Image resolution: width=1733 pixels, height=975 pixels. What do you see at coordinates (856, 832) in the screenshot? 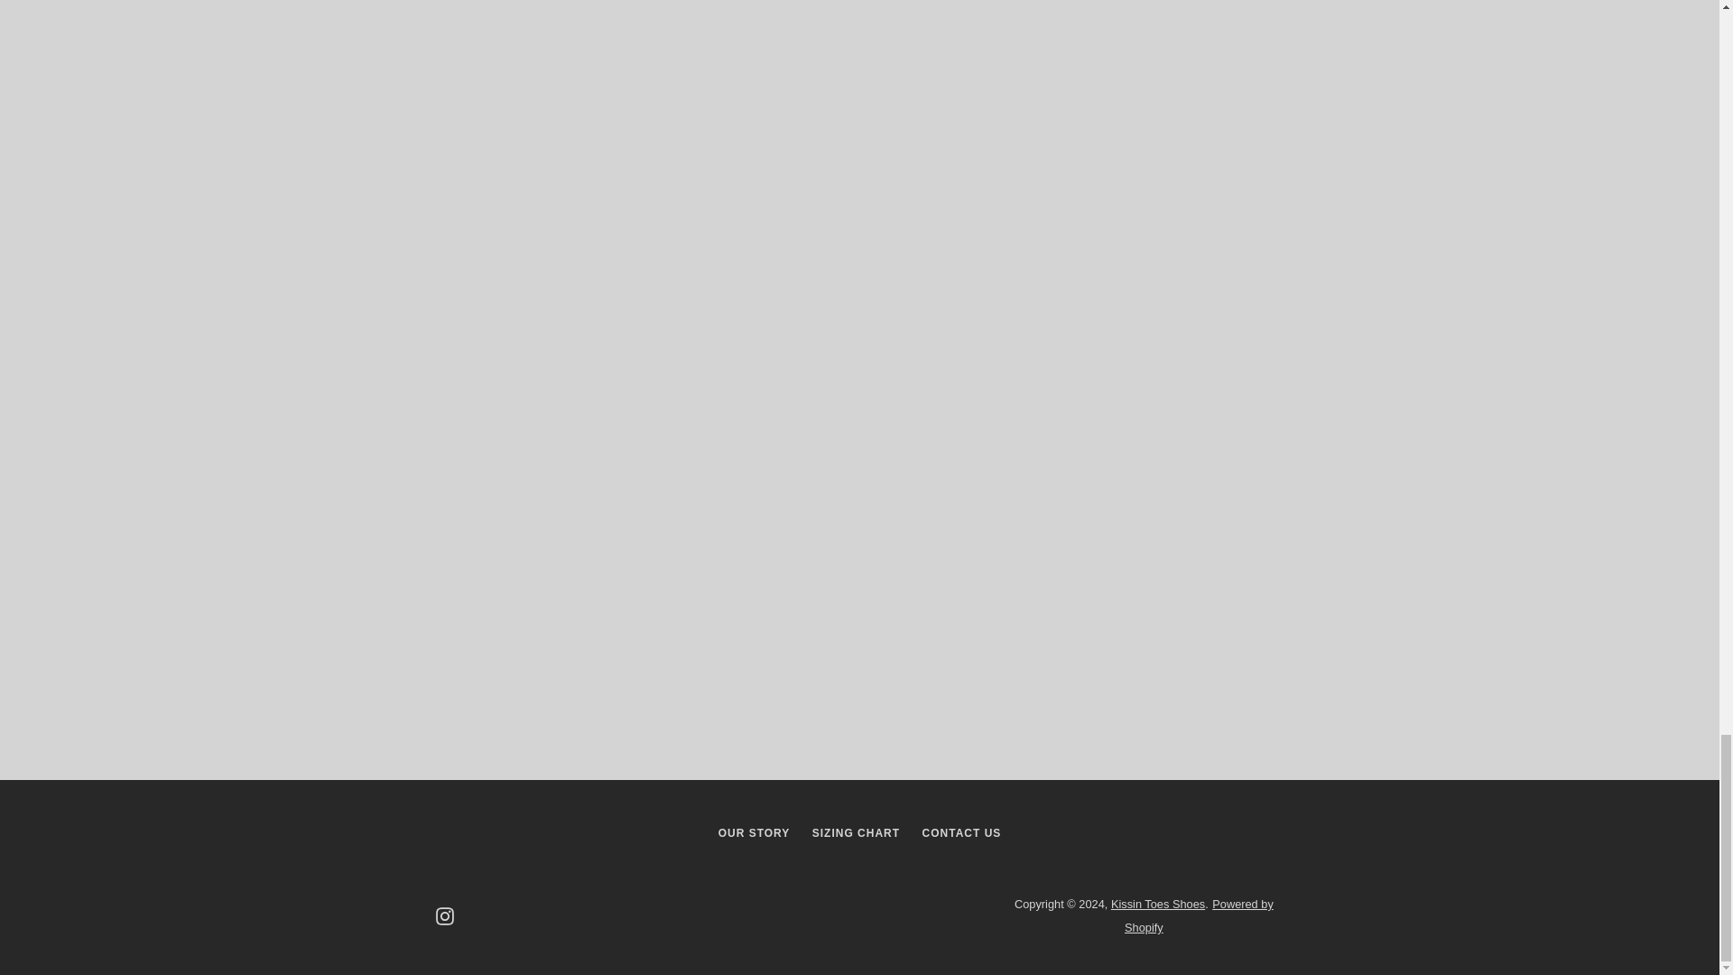
I see `SIZING CHART` at bounding box center [856, 832].